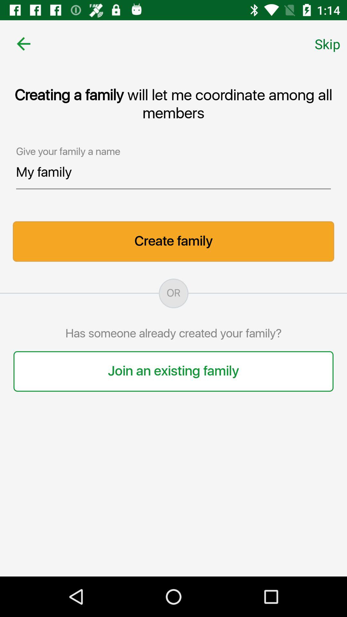 The image size is (347, 617). What do you see at coordinates (173, 334) in the screenshot?
I see `turn on the has someone already item` at bounding box center [173, 334].